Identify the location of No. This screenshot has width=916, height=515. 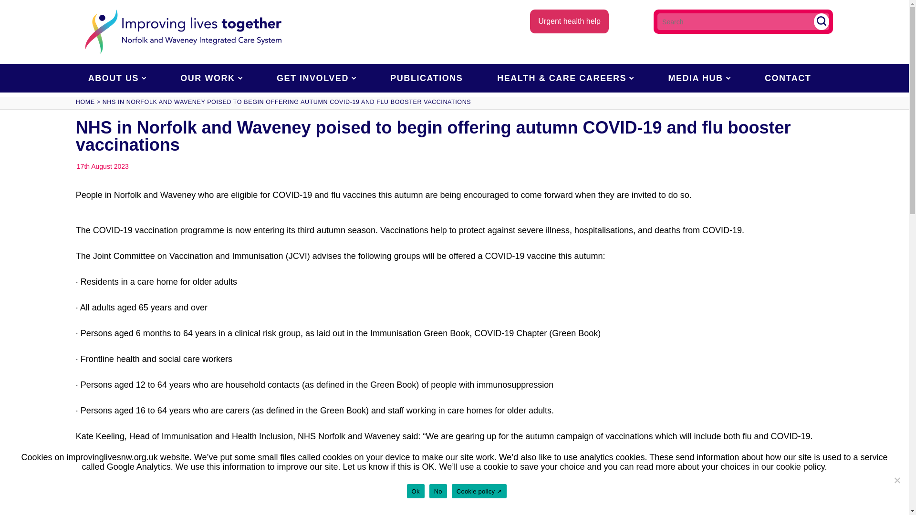
(897, 480).